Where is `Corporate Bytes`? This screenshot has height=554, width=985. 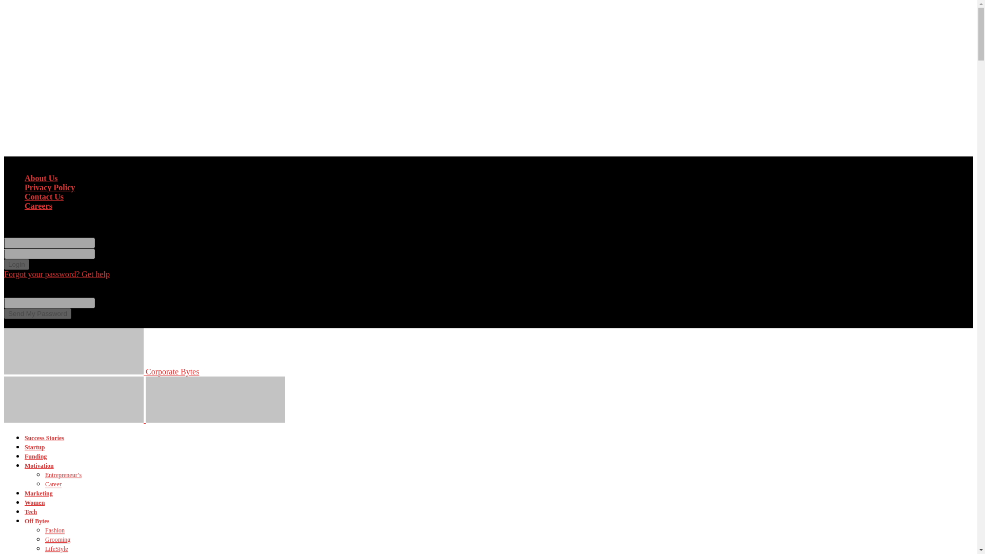 Corporate Bytes is located at coordinates (101, 371).